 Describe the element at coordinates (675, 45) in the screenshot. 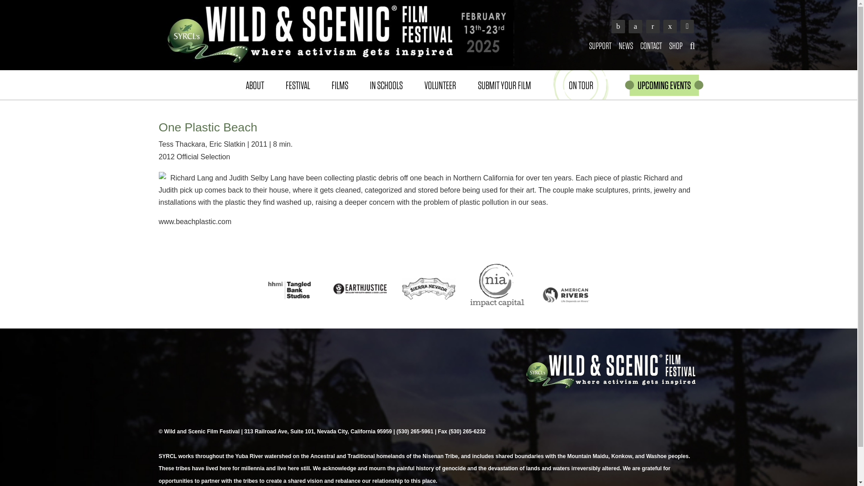

I see `SHOP` at that location.